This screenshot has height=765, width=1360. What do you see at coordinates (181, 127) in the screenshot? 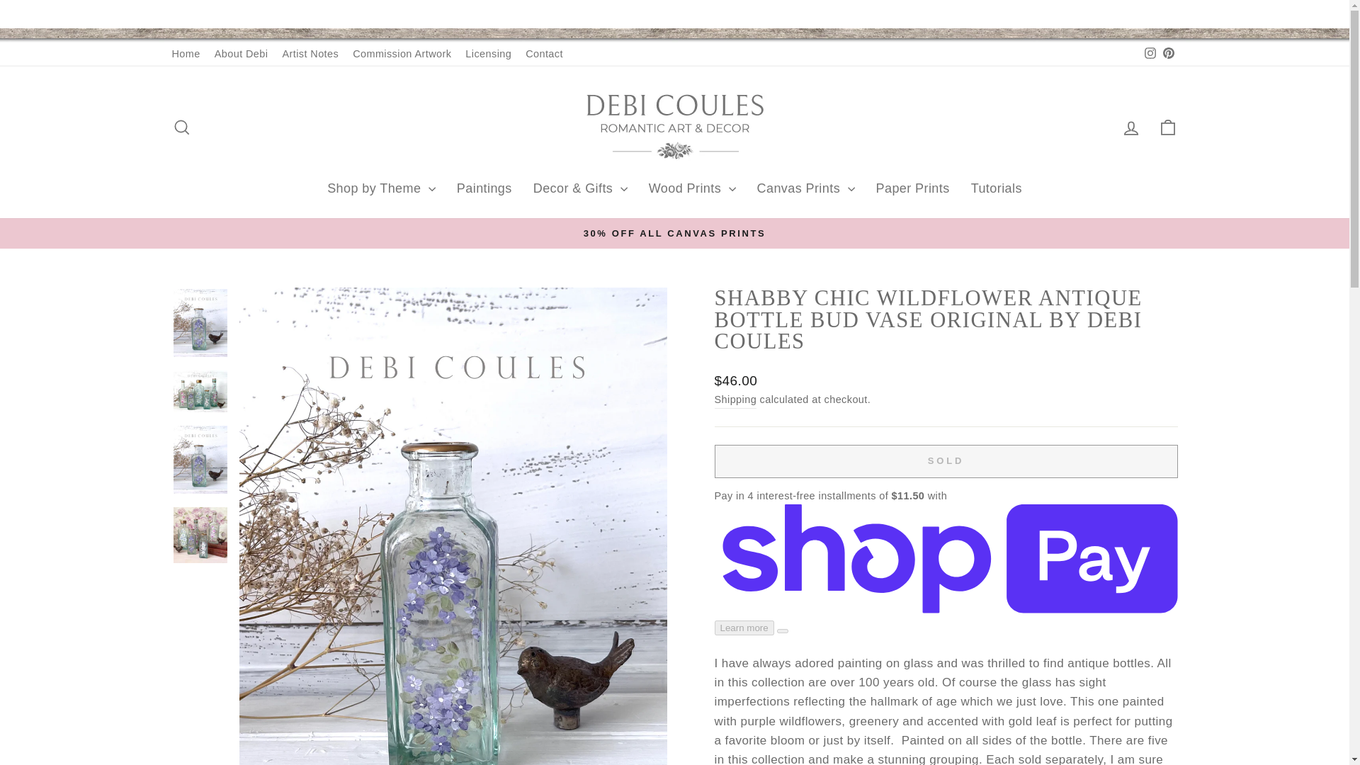
I see `icon-search` at bounding box center [181, 127].